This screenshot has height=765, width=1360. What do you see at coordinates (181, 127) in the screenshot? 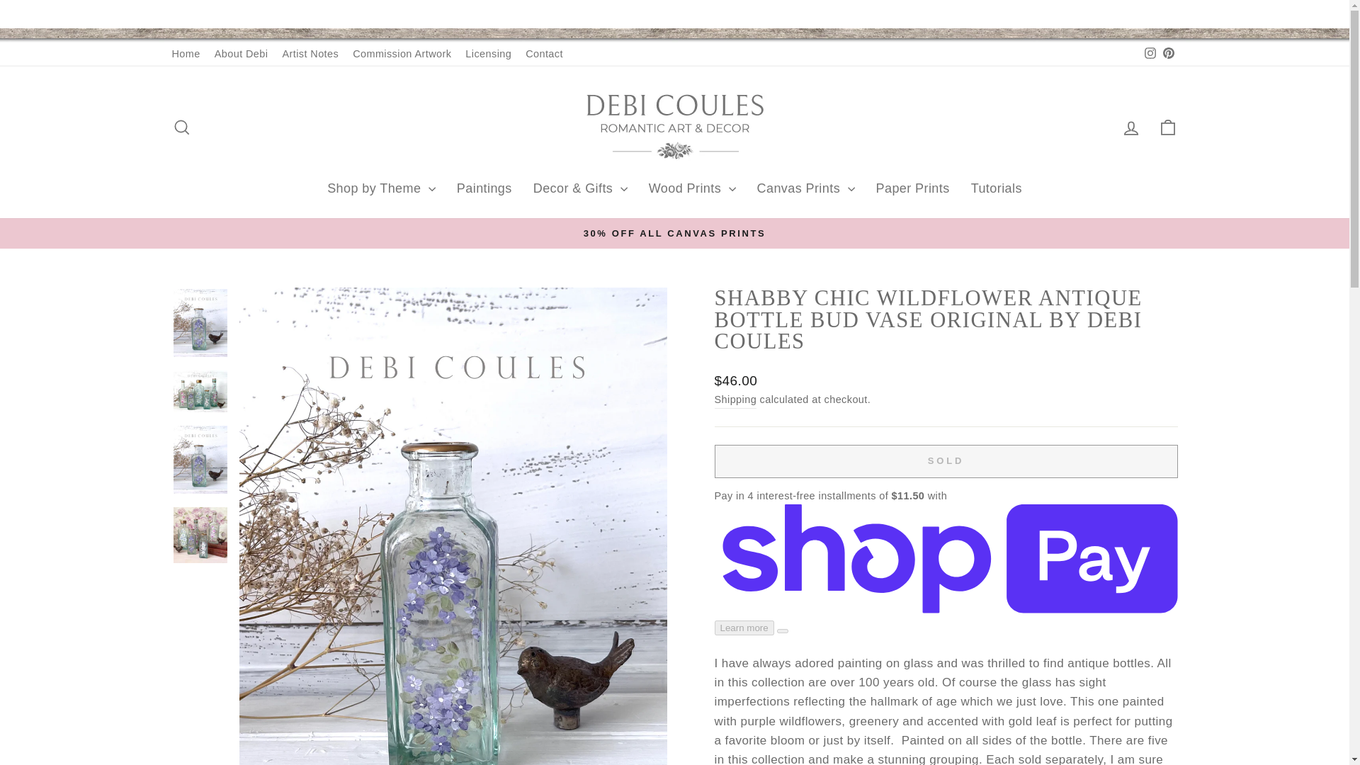
I see `icon-search` at bounding box center [181, 127].